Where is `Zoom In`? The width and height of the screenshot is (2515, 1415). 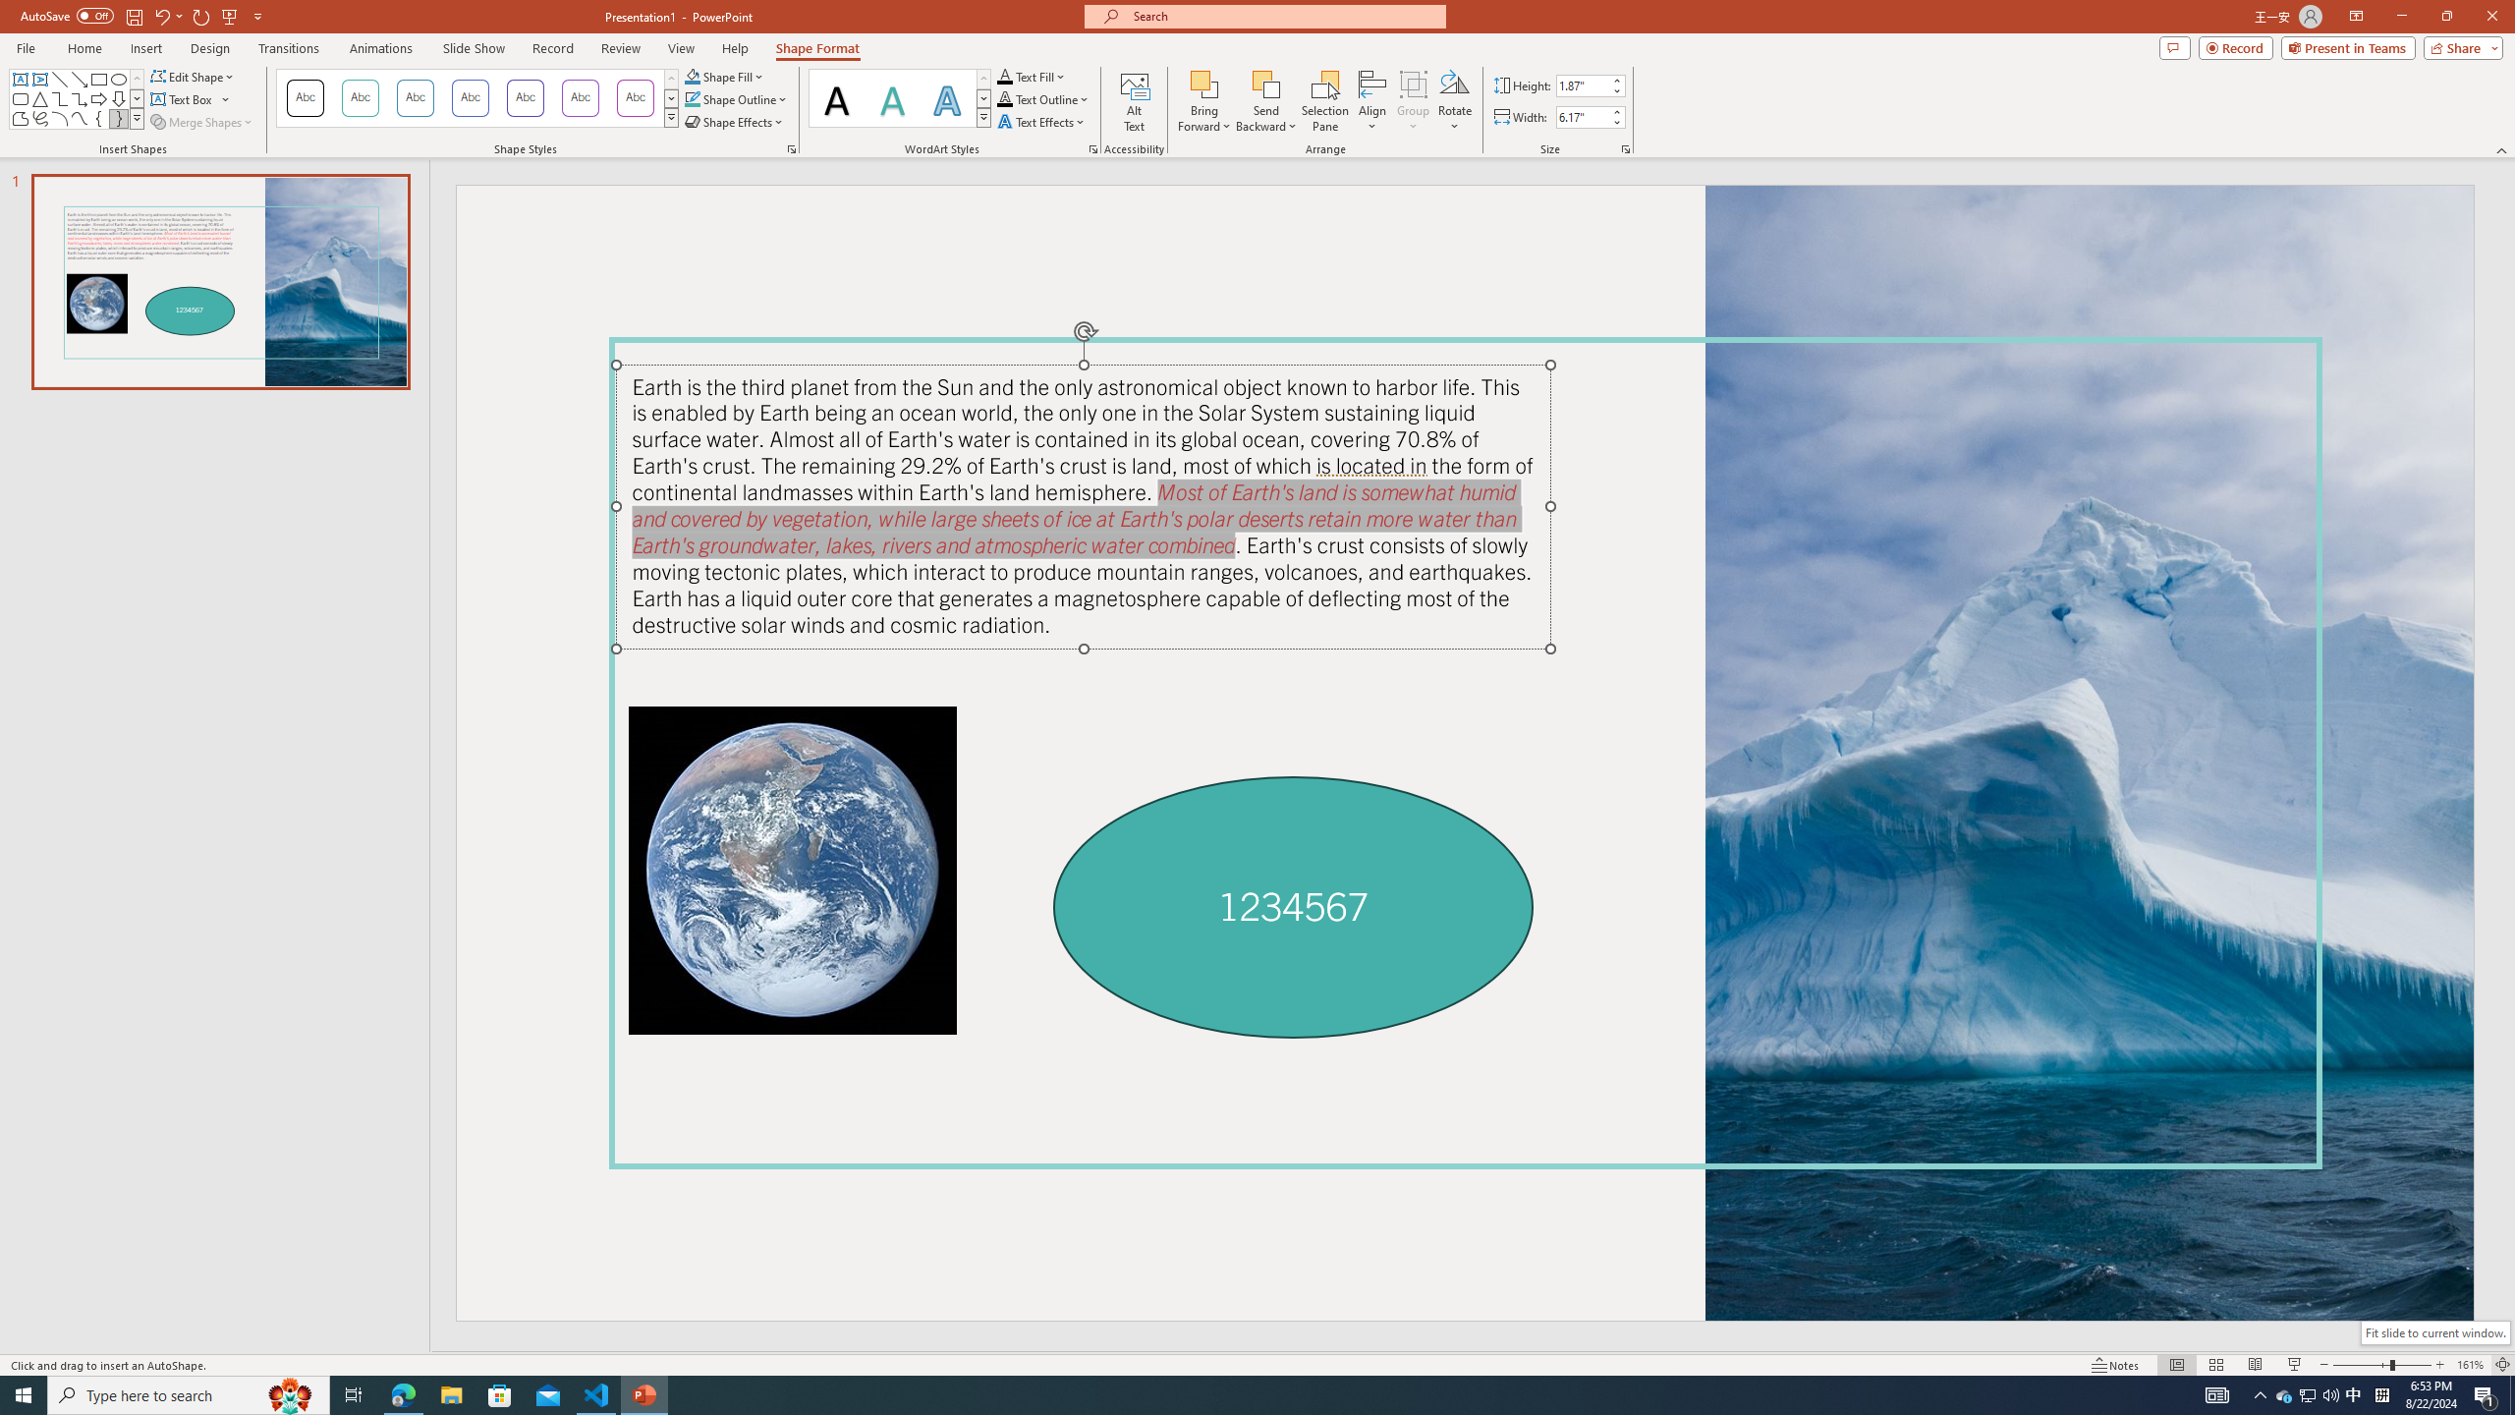
Zoom In is located at coordinates (2440, 1365).